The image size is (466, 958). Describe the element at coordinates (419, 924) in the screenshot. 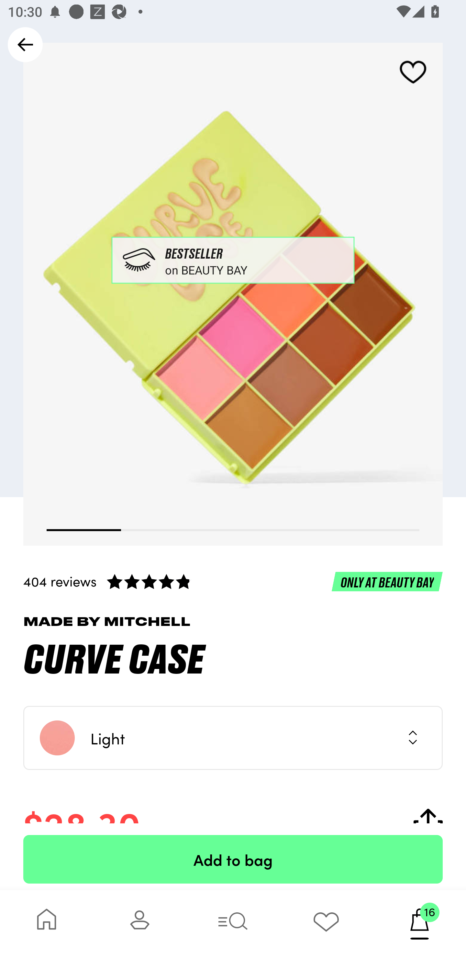

I see `16` at that location.